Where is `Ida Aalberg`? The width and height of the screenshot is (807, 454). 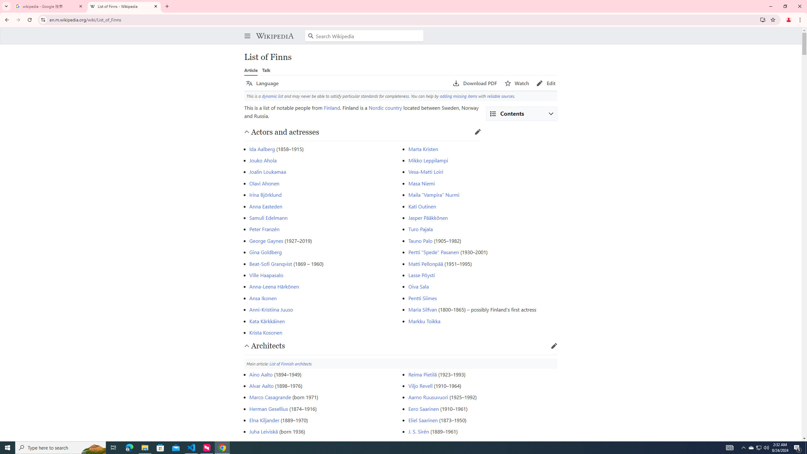 Ida Aalberg is located at coordinates (262, 148).